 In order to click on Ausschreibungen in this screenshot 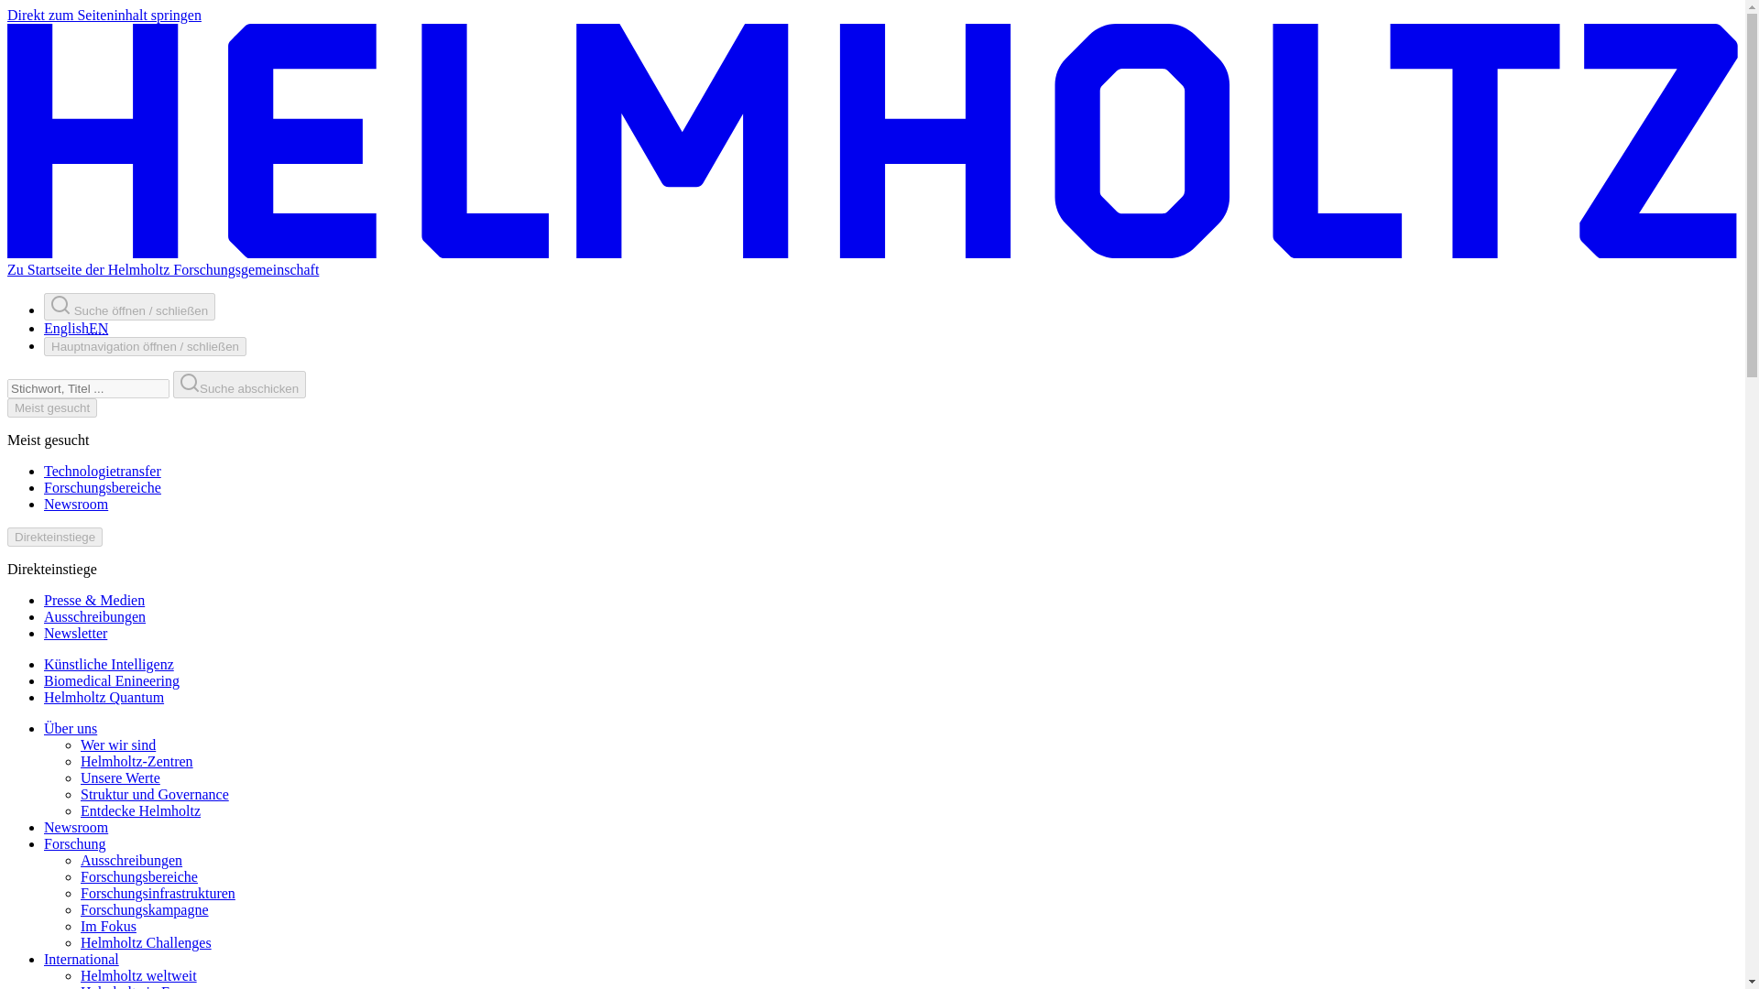, I will do `click(95, 616)`.